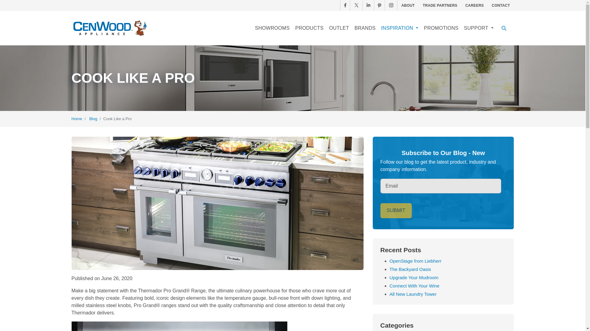  Describe the element at coordinates (339, 28) in the screenshot. I see `OUTLET` at that location.